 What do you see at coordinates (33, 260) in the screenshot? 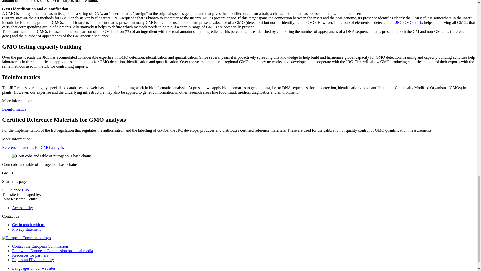
I see `Report an IT vulnerability` at bounding box center [33, 260].